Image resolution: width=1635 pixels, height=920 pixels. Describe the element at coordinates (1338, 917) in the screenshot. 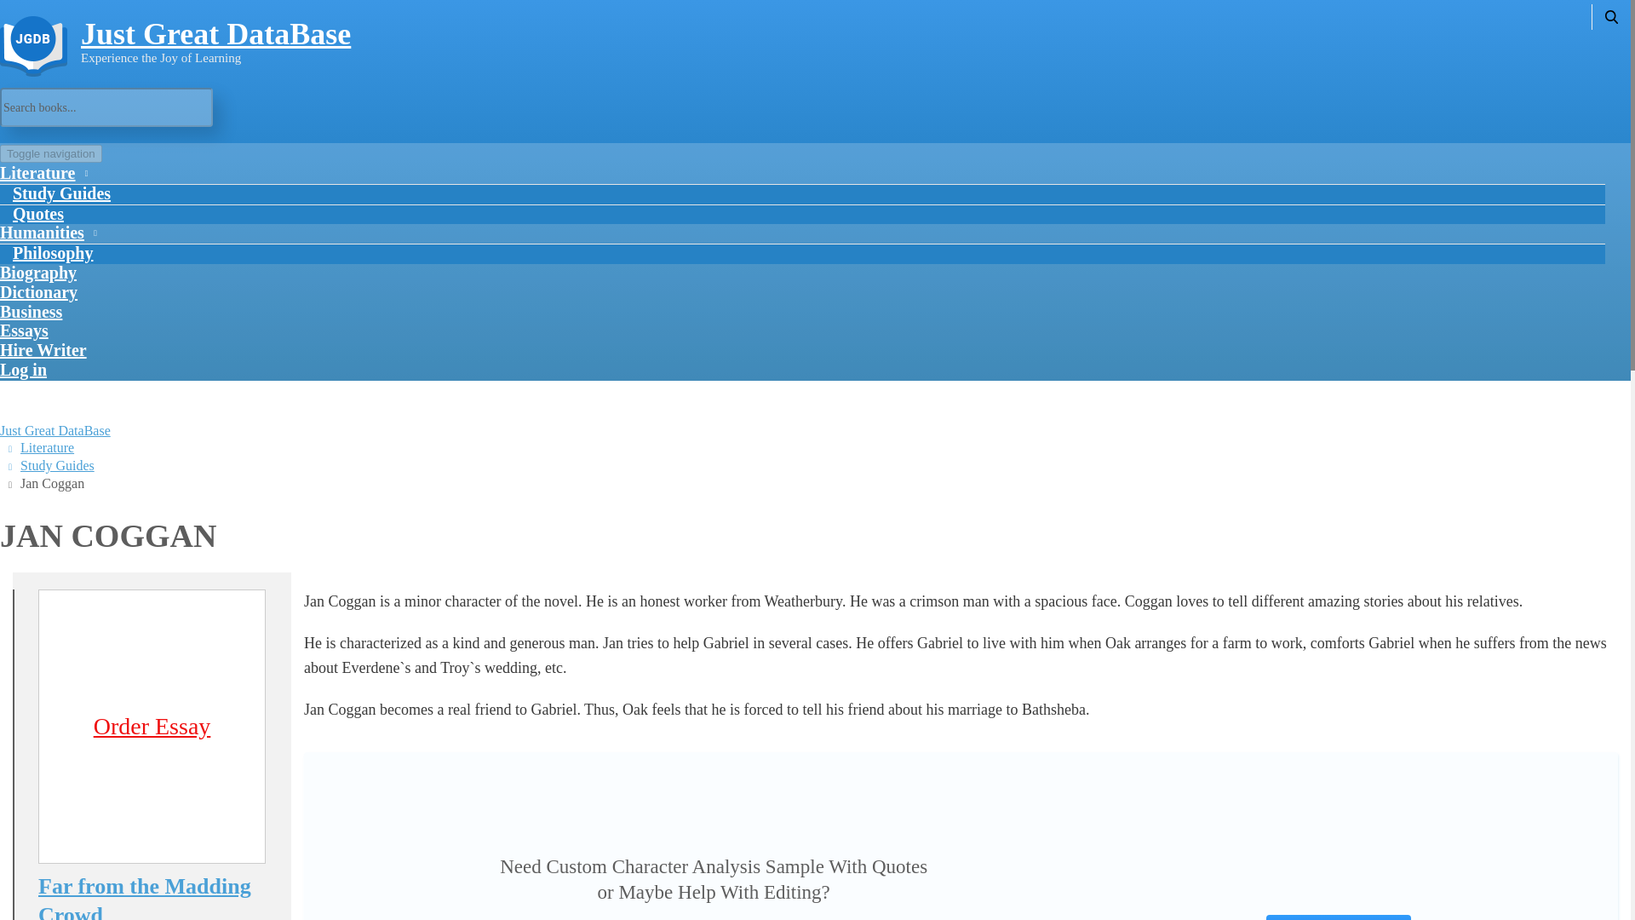

I see `Order Here` at that location.